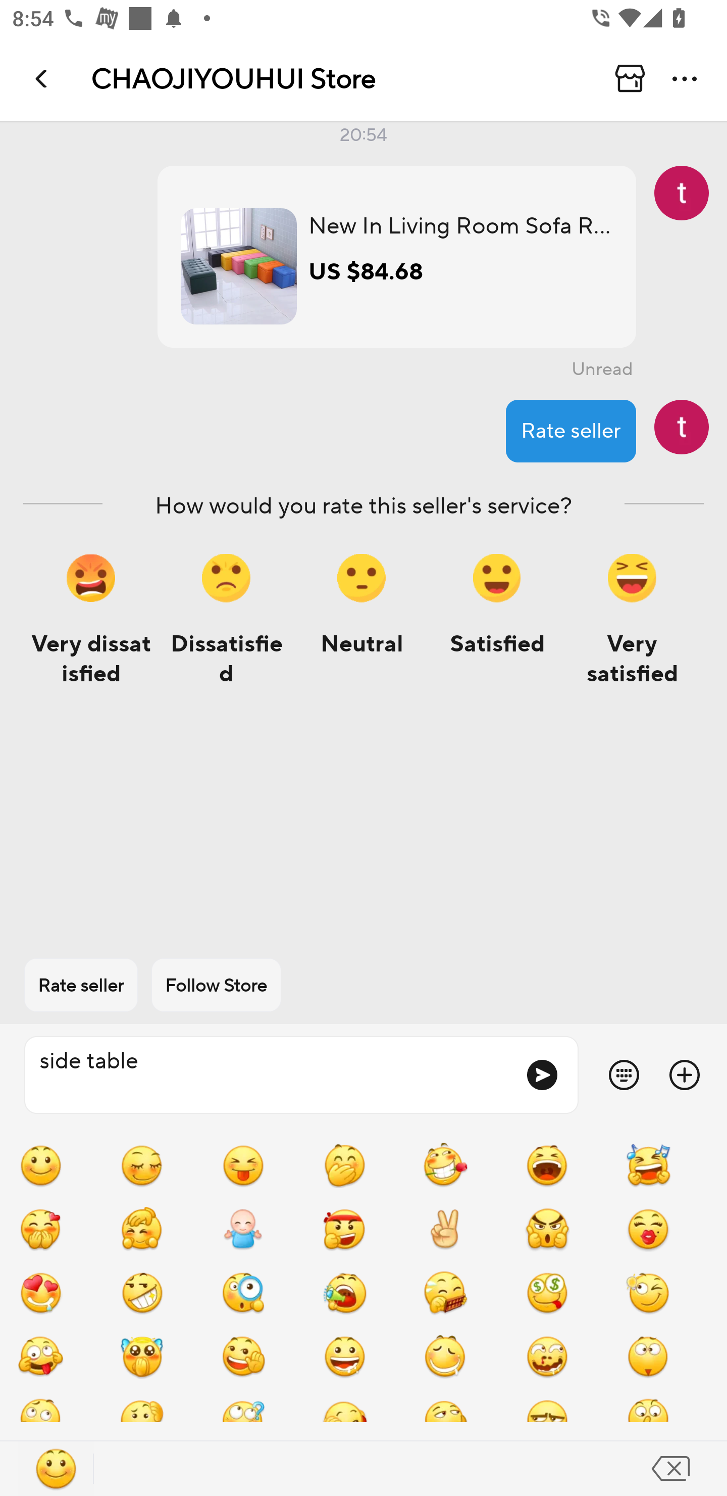 The width and height of the screenshot is (727, 1496). Describe the element at coordinates (682, 193) in the screenshot. I see `头像` at that location.